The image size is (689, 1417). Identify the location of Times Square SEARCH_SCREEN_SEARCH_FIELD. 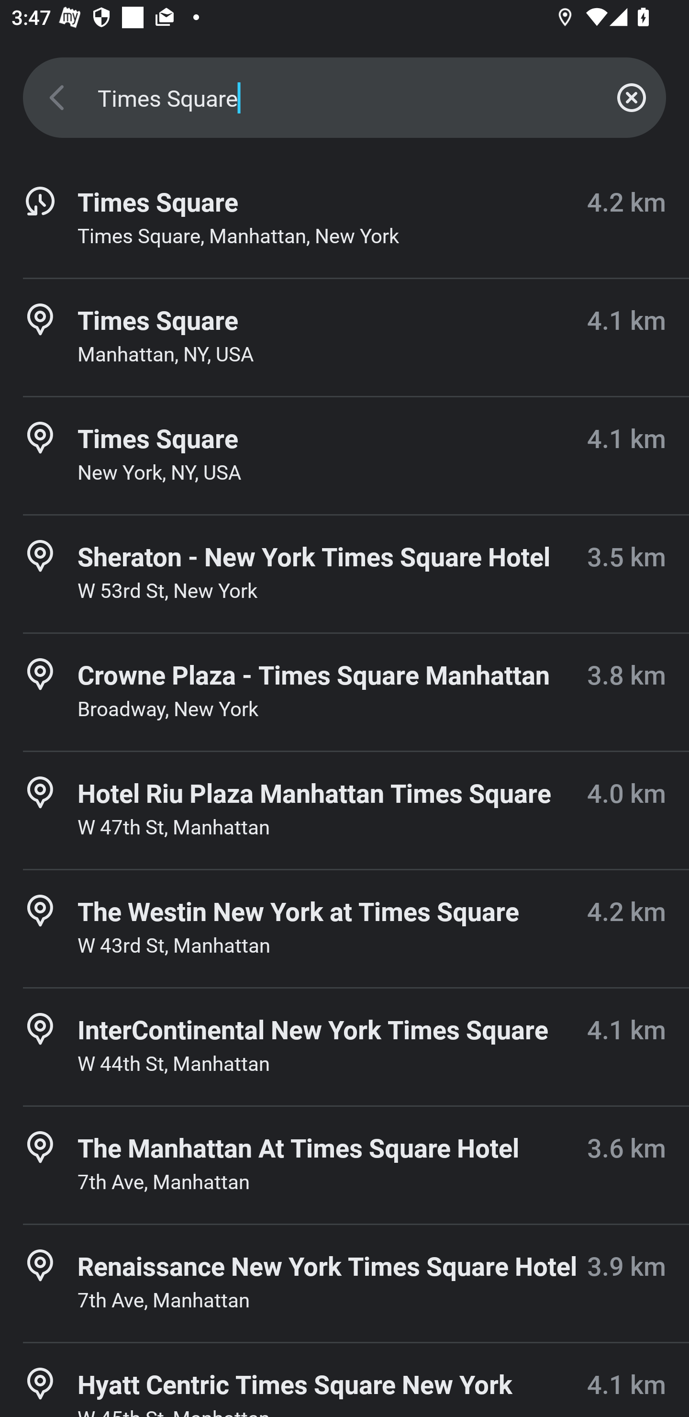
(344, 98).